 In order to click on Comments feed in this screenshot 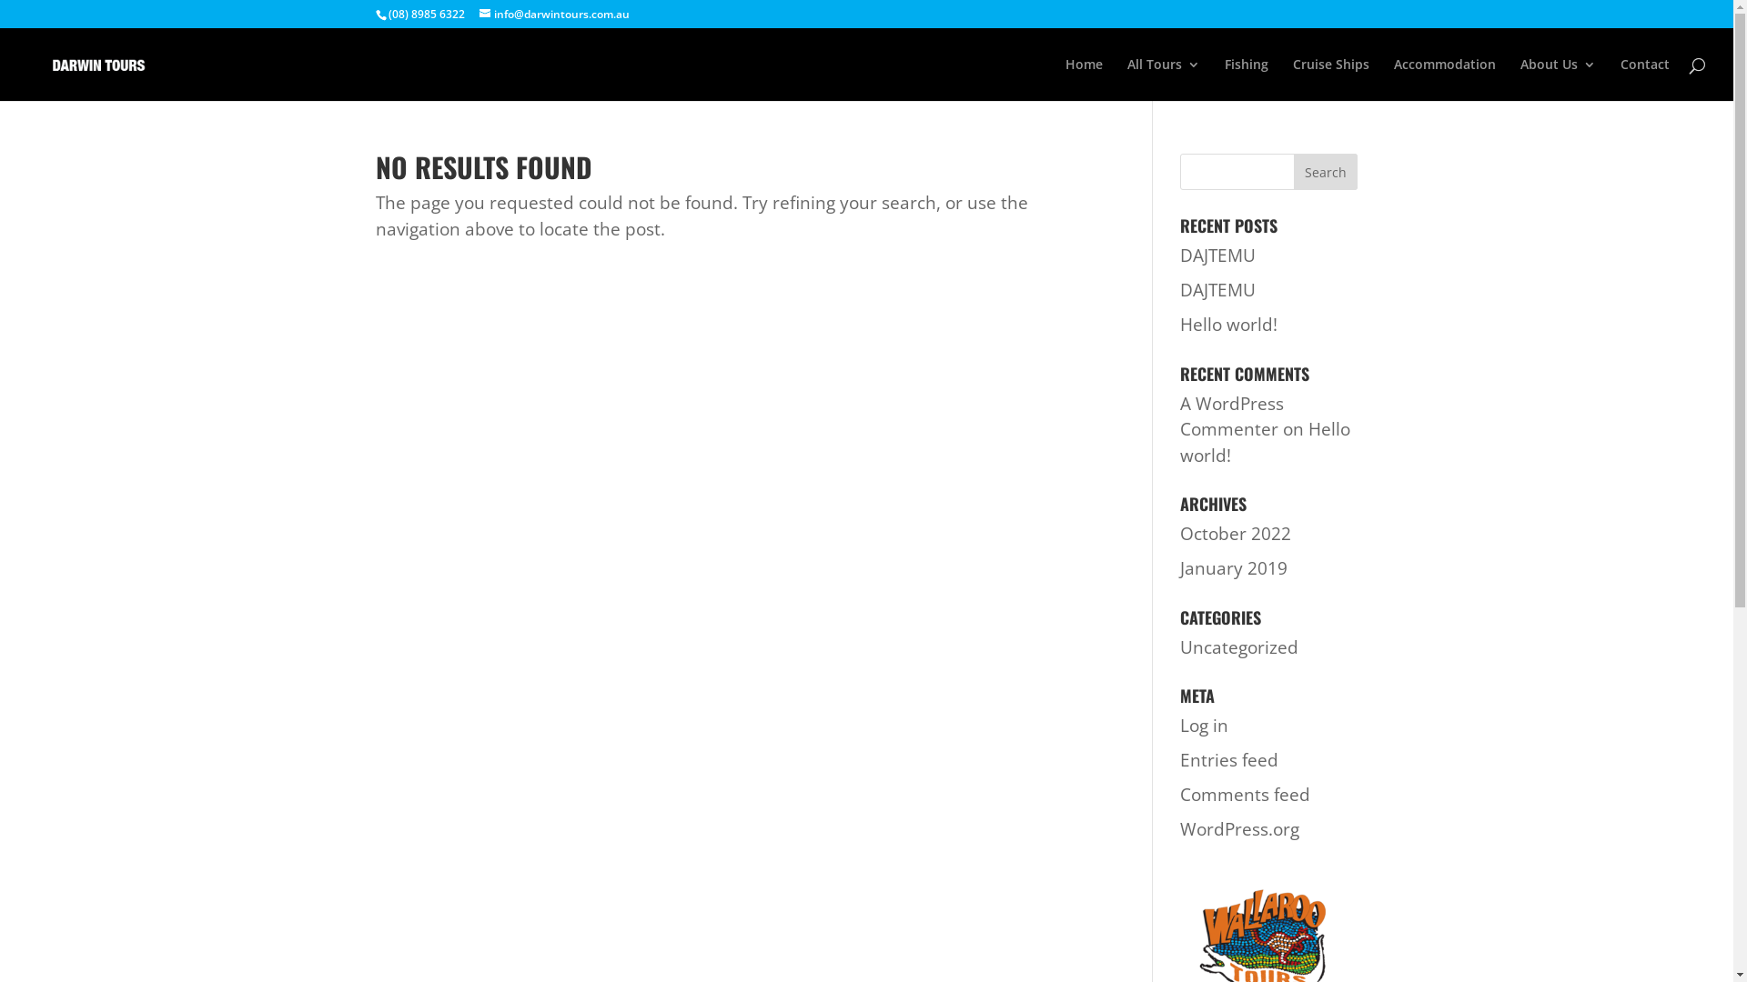, I will do `click(1245, 795)`.